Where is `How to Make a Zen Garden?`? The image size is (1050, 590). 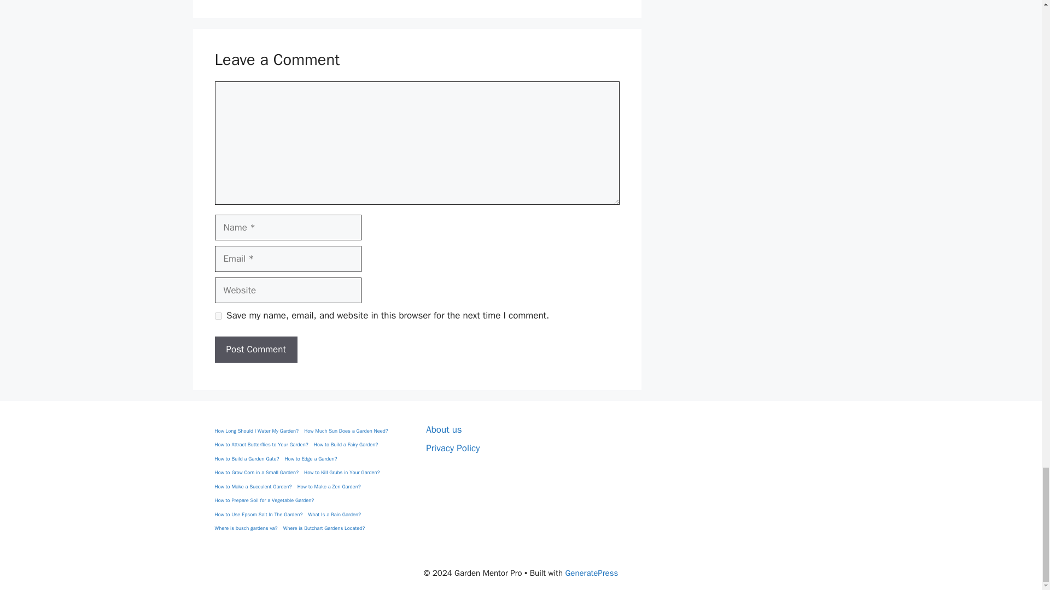
How to Make a Zen Garden? is located at coordinates (329, 487).